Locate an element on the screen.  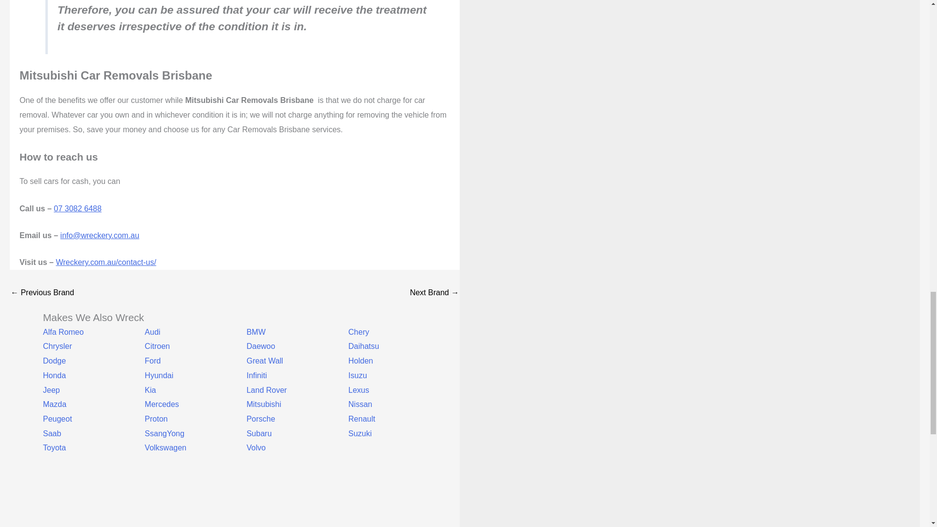
Call Us is located at coordinates (83, 491).